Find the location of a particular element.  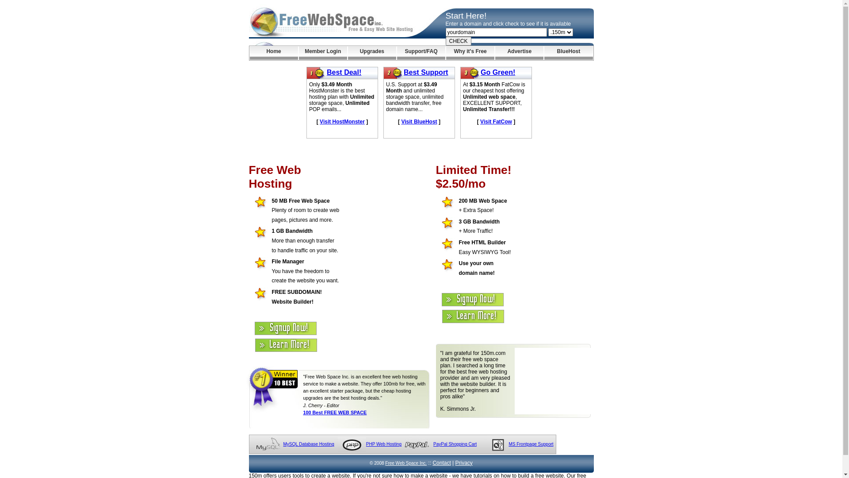

PHP Web Hosting is located at coordinates (384, 444).